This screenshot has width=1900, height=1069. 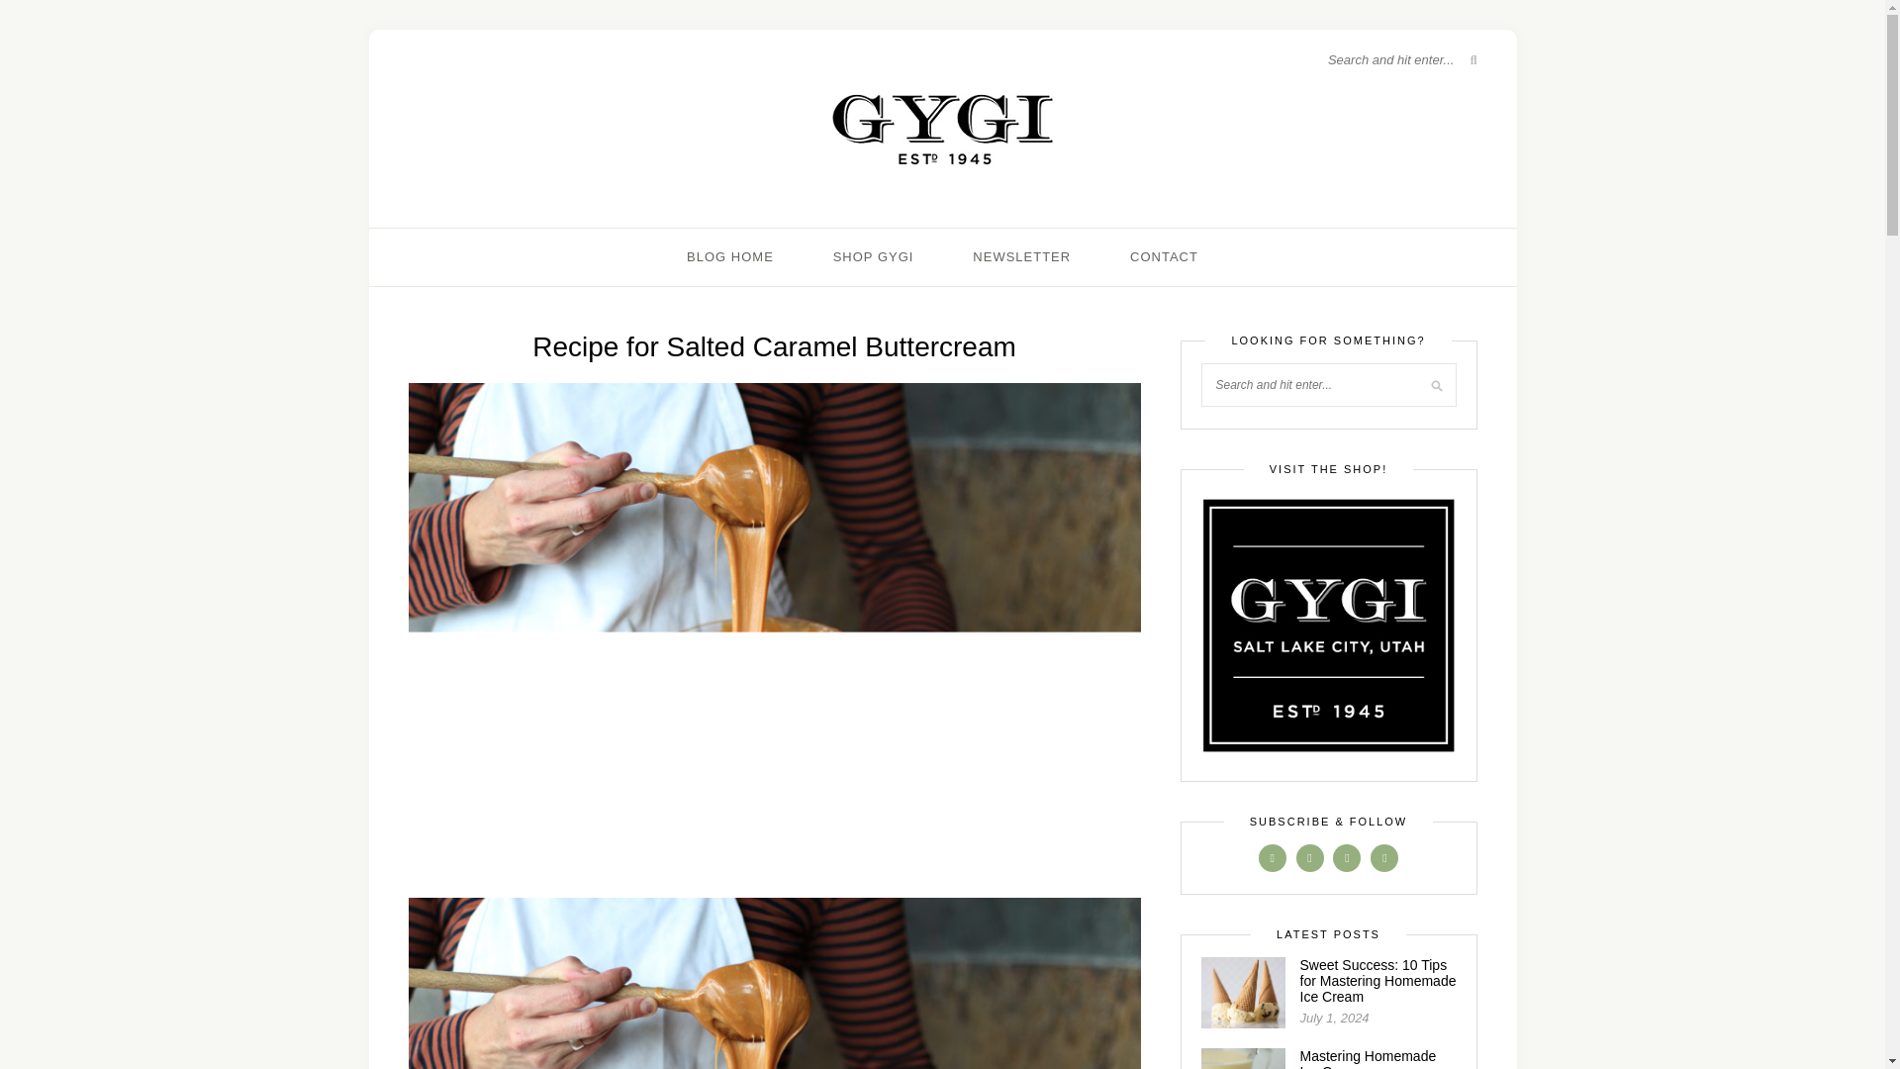 What do you see at coordinates (1368, 1059) in the screenshot?
I see `Mastering Homemade Ice Cream` at bounding box center [1368, 1059].